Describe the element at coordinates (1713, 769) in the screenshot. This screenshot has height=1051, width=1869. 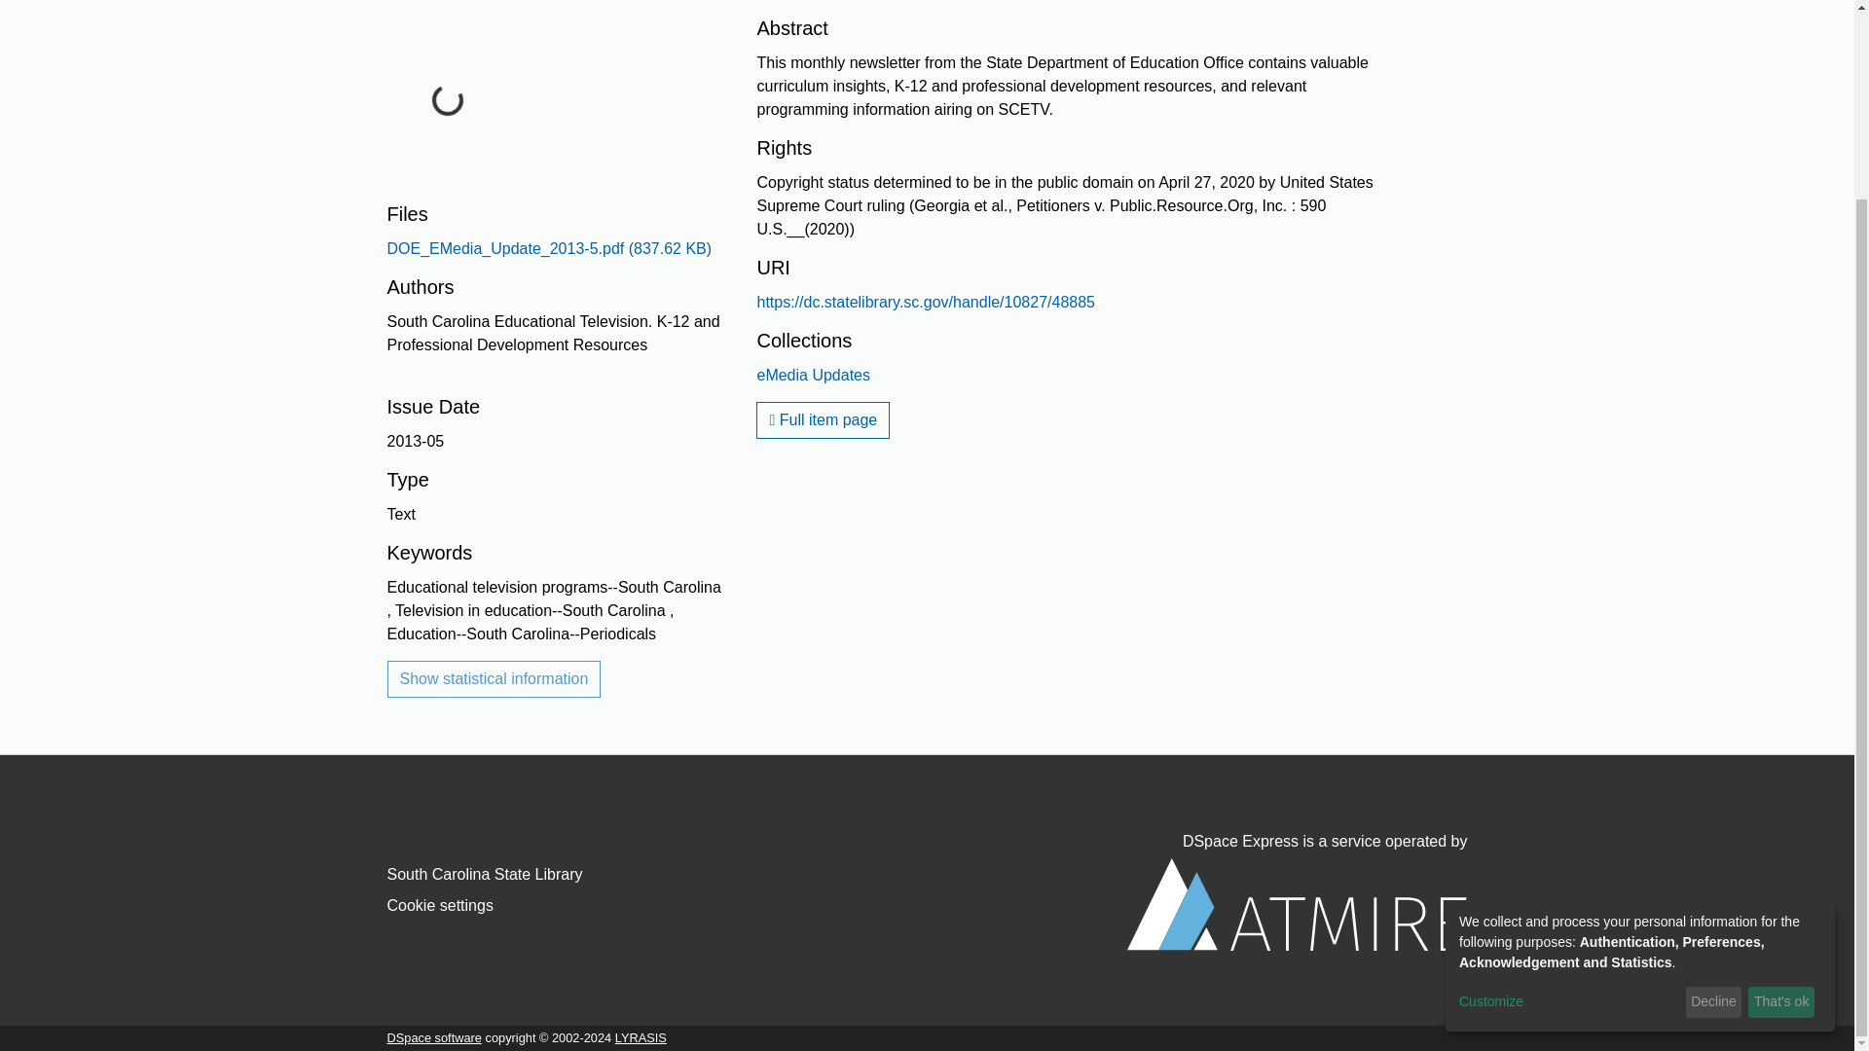
I see `Decline` at that location.